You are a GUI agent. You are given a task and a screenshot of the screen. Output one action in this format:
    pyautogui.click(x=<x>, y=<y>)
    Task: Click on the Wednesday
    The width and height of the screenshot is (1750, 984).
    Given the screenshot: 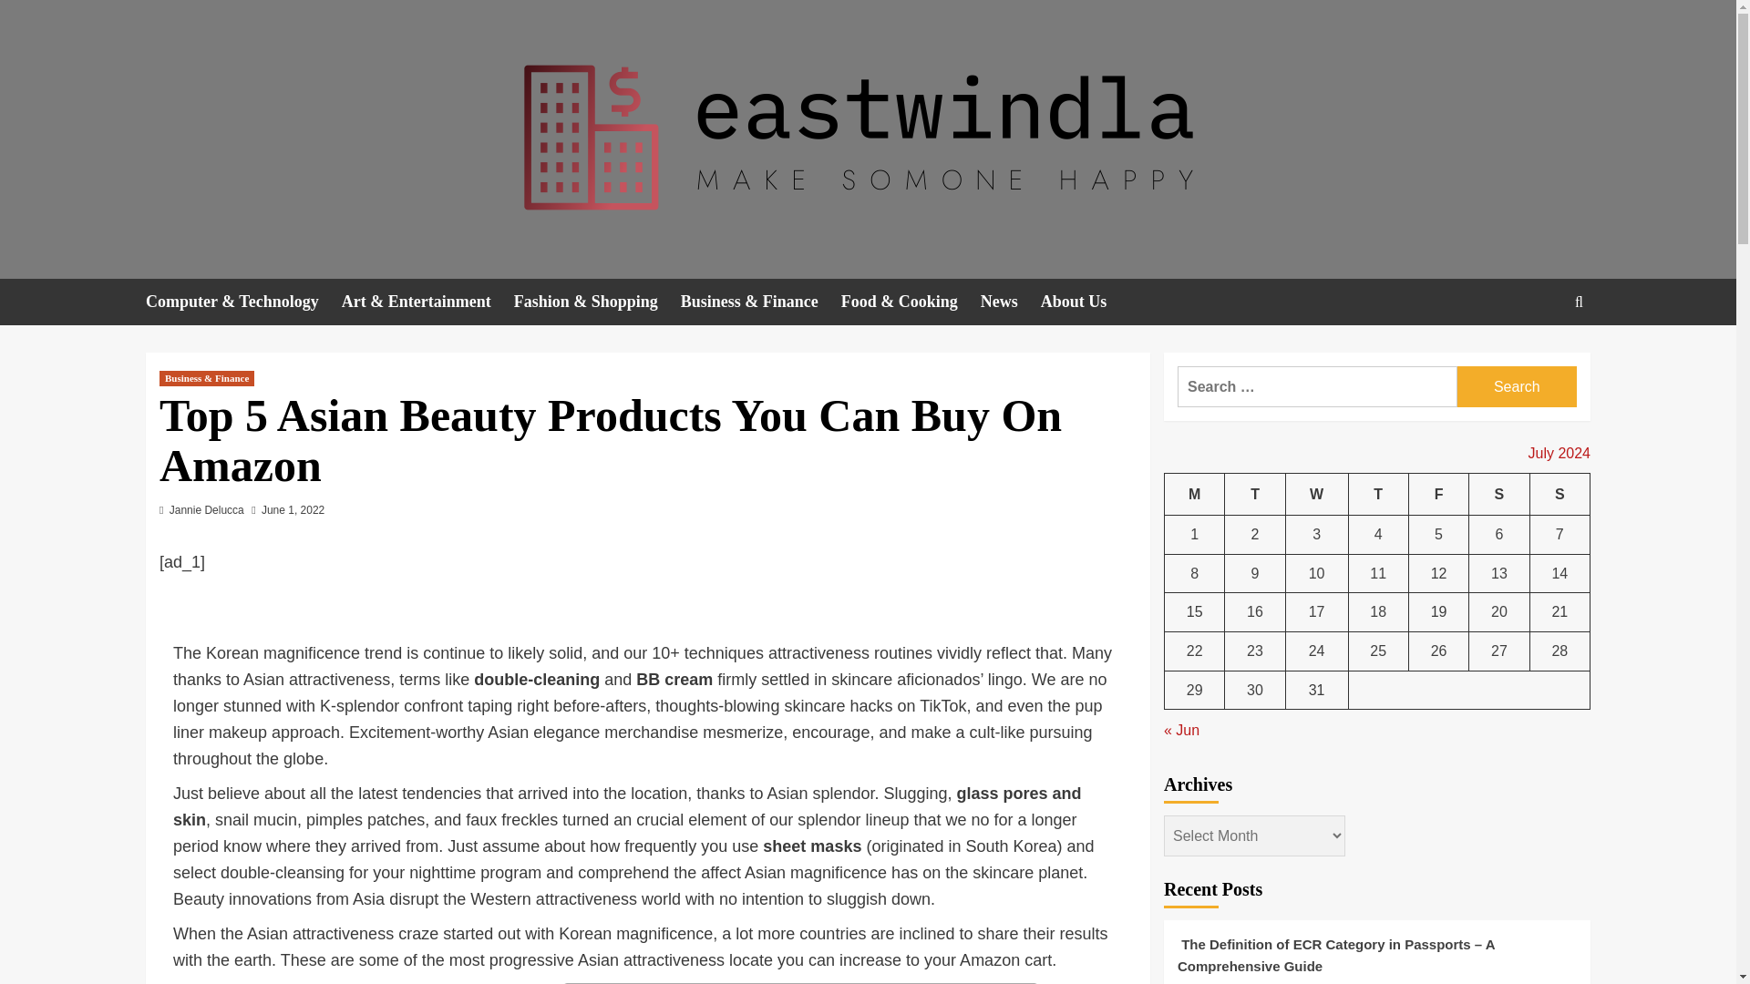 What is the action you would take?
    pyautogui.click(x=1316, y=494)
    